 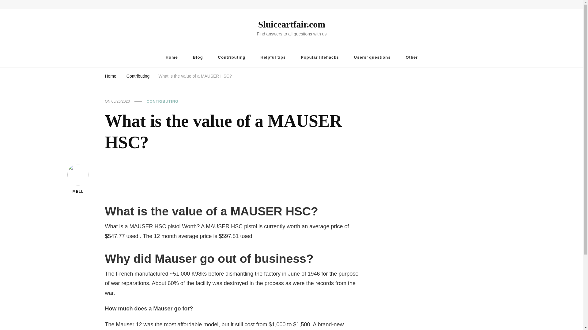 I want to click on Contributing, so click(x=232, y=57).